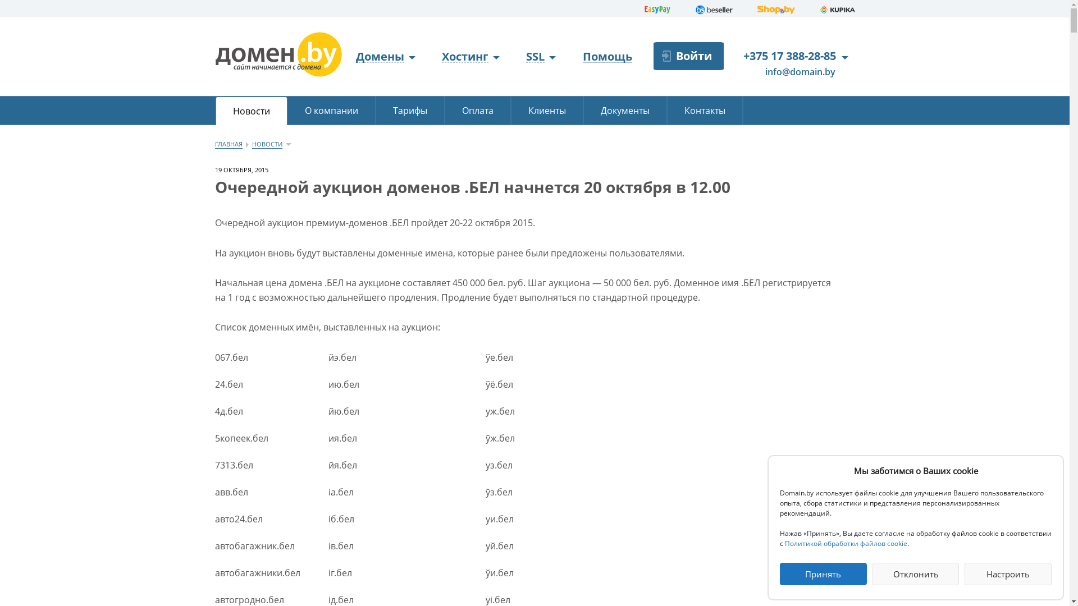  I want to click on SSL, so click(541, 57).